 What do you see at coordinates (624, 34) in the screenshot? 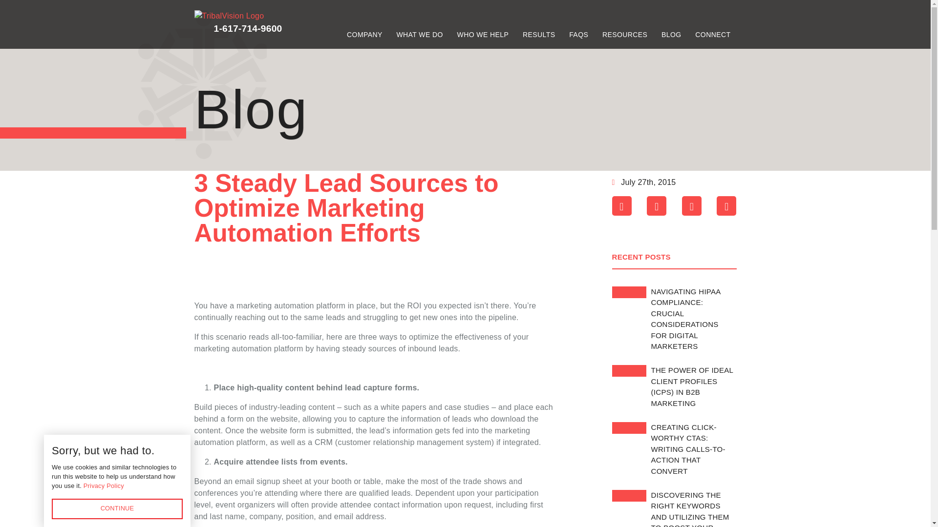
I see `RESOURCES` at bounding box center [624, 34].